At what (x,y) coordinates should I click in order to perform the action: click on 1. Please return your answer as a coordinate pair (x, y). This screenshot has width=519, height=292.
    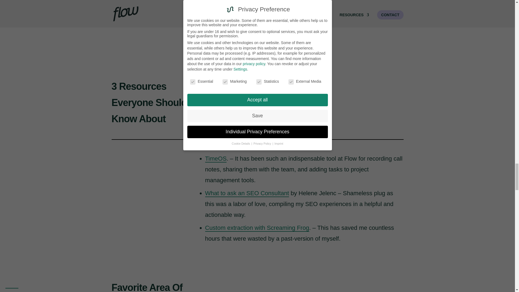
    Looking at the image, I should click on (307, 24).